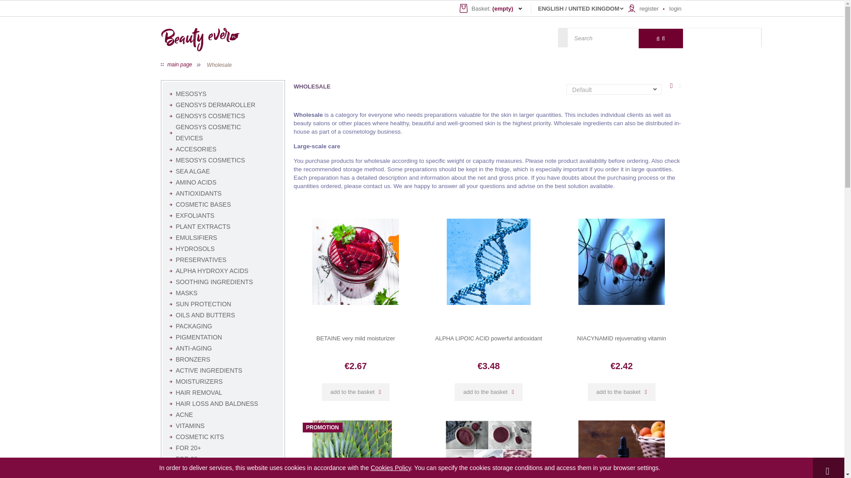 Image resolution: width=851 pixels, height=478 pixels. I want to click on Accesories, so click(223, 149).